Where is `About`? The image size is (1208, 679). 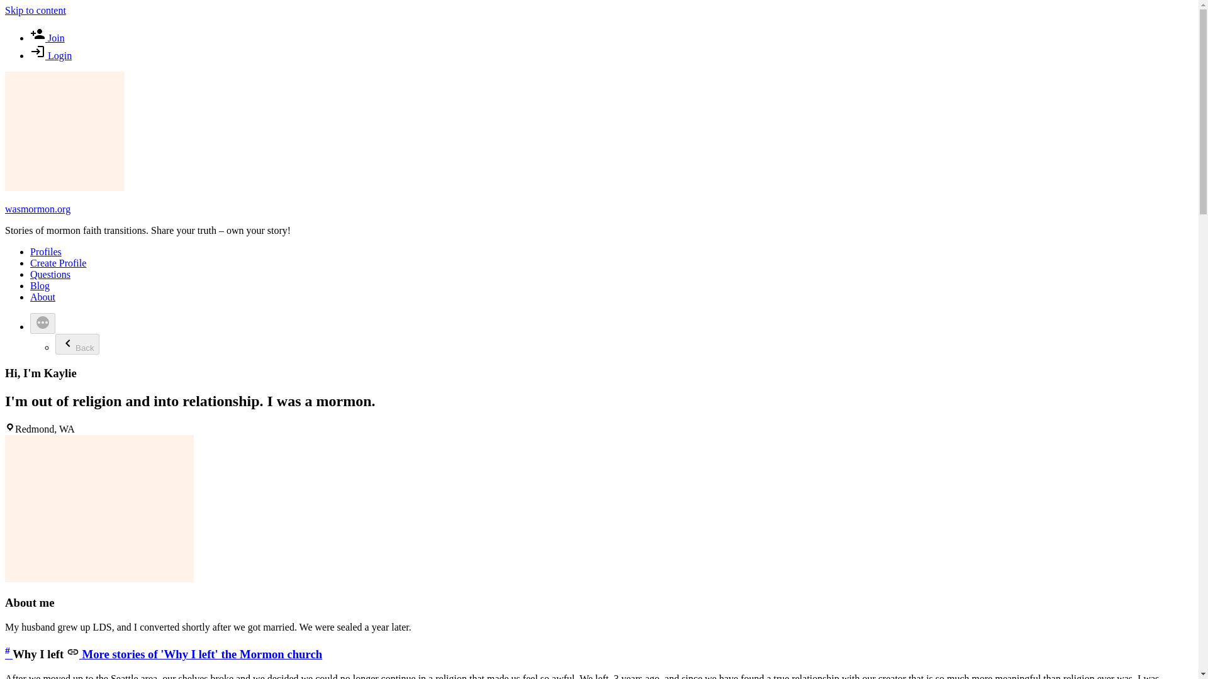
About is located at coordinates (43, 297).